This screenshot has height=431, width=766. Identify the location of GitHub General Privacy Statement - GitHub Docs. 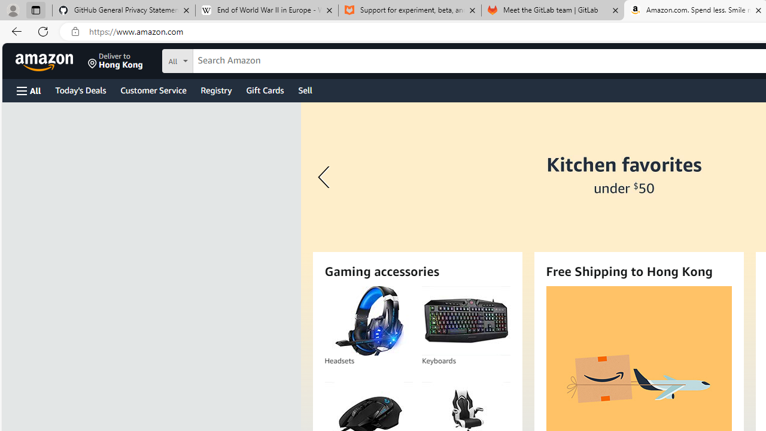
(124, 11).